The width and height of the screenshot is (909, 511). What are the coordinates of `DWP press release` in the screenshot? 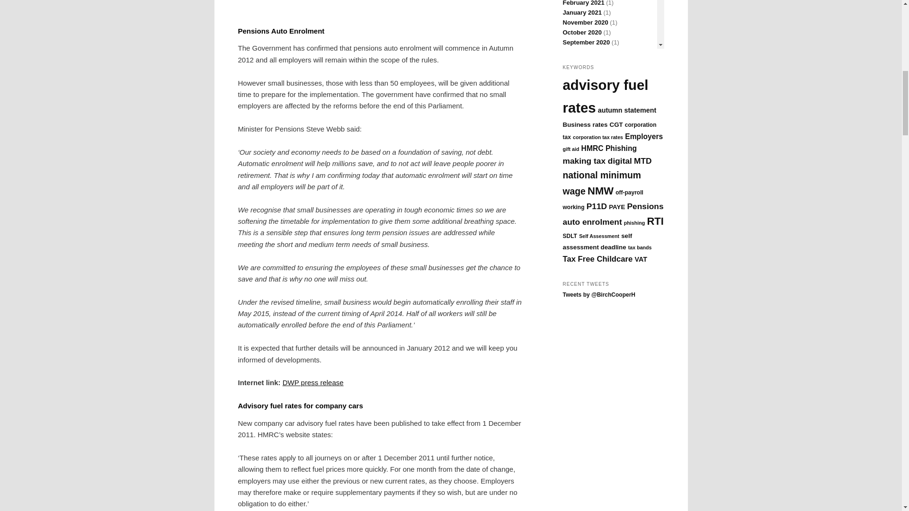 It's located at (313, 382).